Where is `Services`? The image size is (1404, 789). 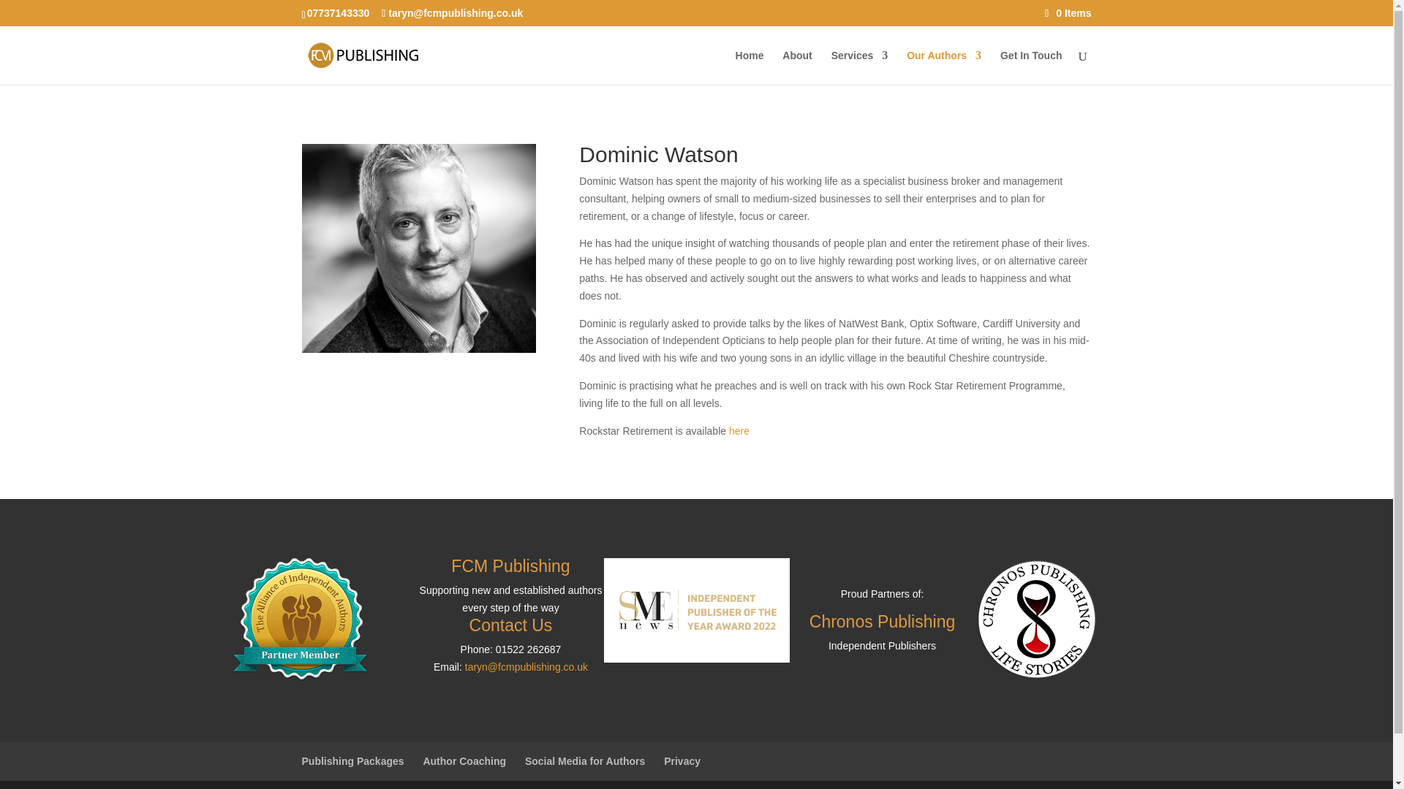 Services is located at coordinates (860, 67).